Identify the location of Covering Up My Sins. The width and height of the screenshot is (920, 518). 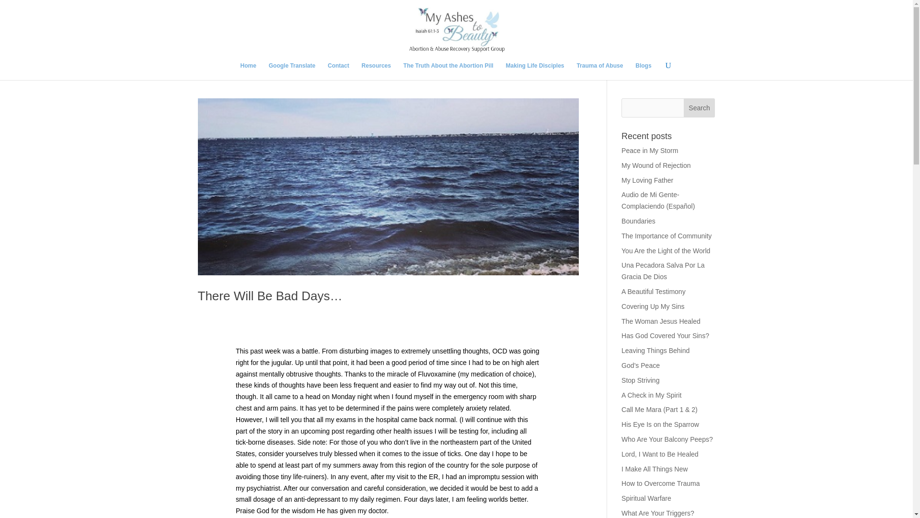
(653, 306).